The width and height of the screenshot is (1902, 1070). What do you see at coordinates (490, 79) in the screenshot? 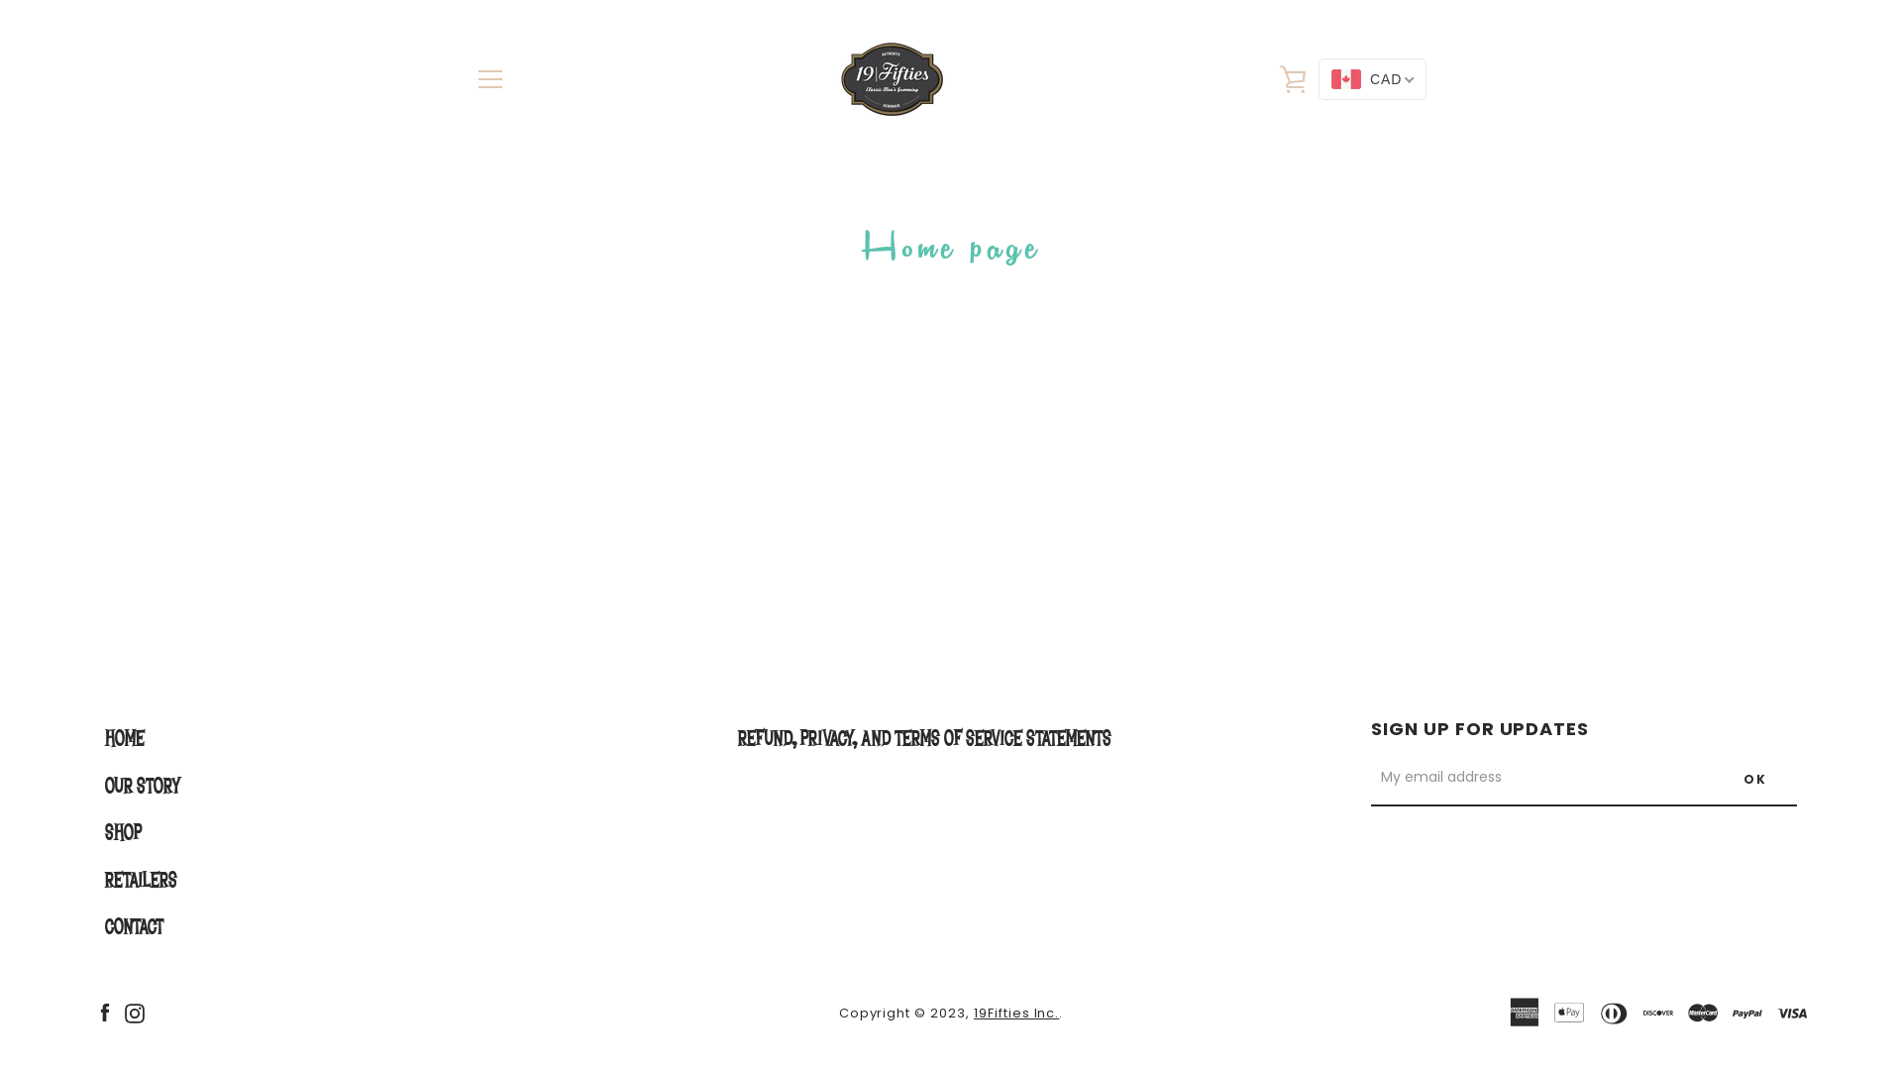
I see `TRANSLATION MISSING: EN.GENERAL.HEADER.MENU` at bounding box center [490, 79].